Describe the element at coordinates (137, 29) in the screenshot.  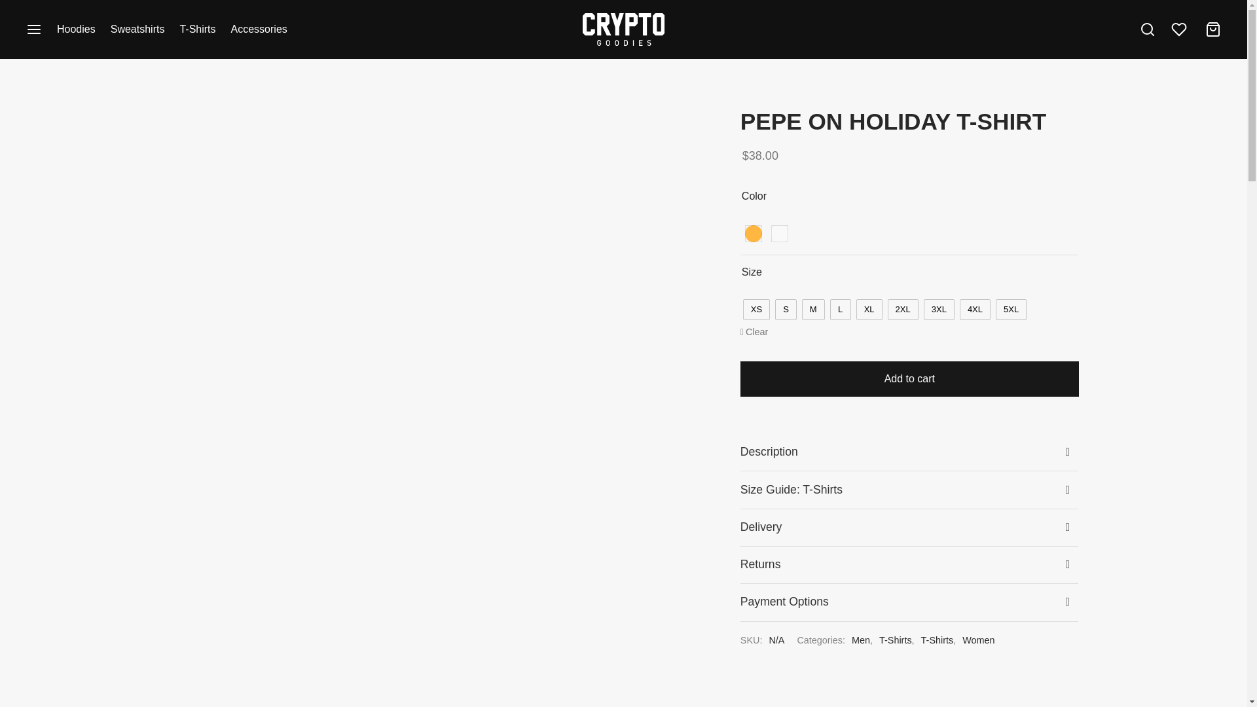
I see `Sweatshirts` at that location.